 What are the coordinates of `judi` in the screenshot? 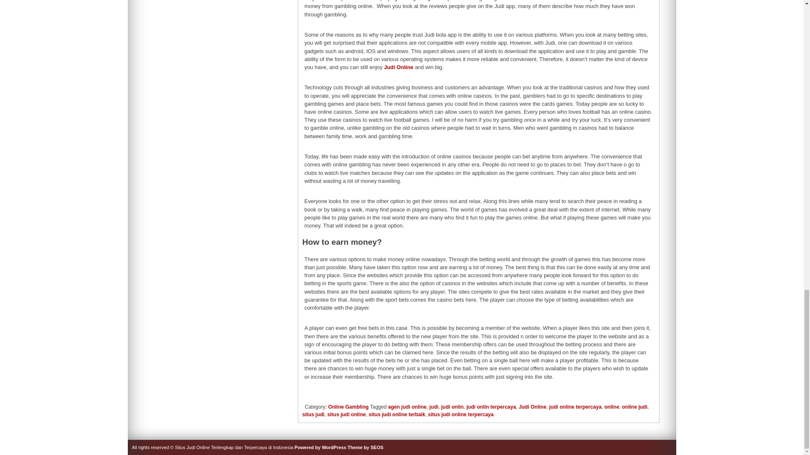 It's located at (434, 407).